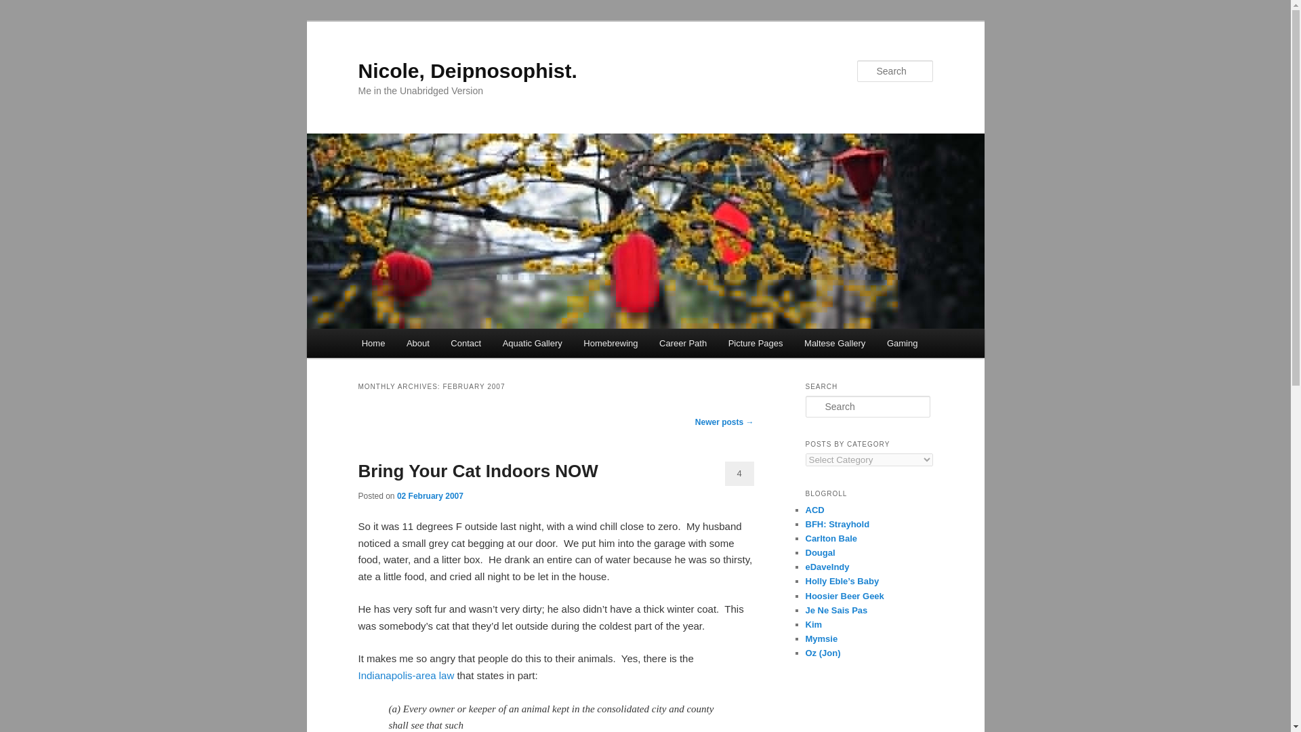 The width and height of the screenshot is (1301, 732). I want to click on Aquatic Gallery, so click(533, 343).